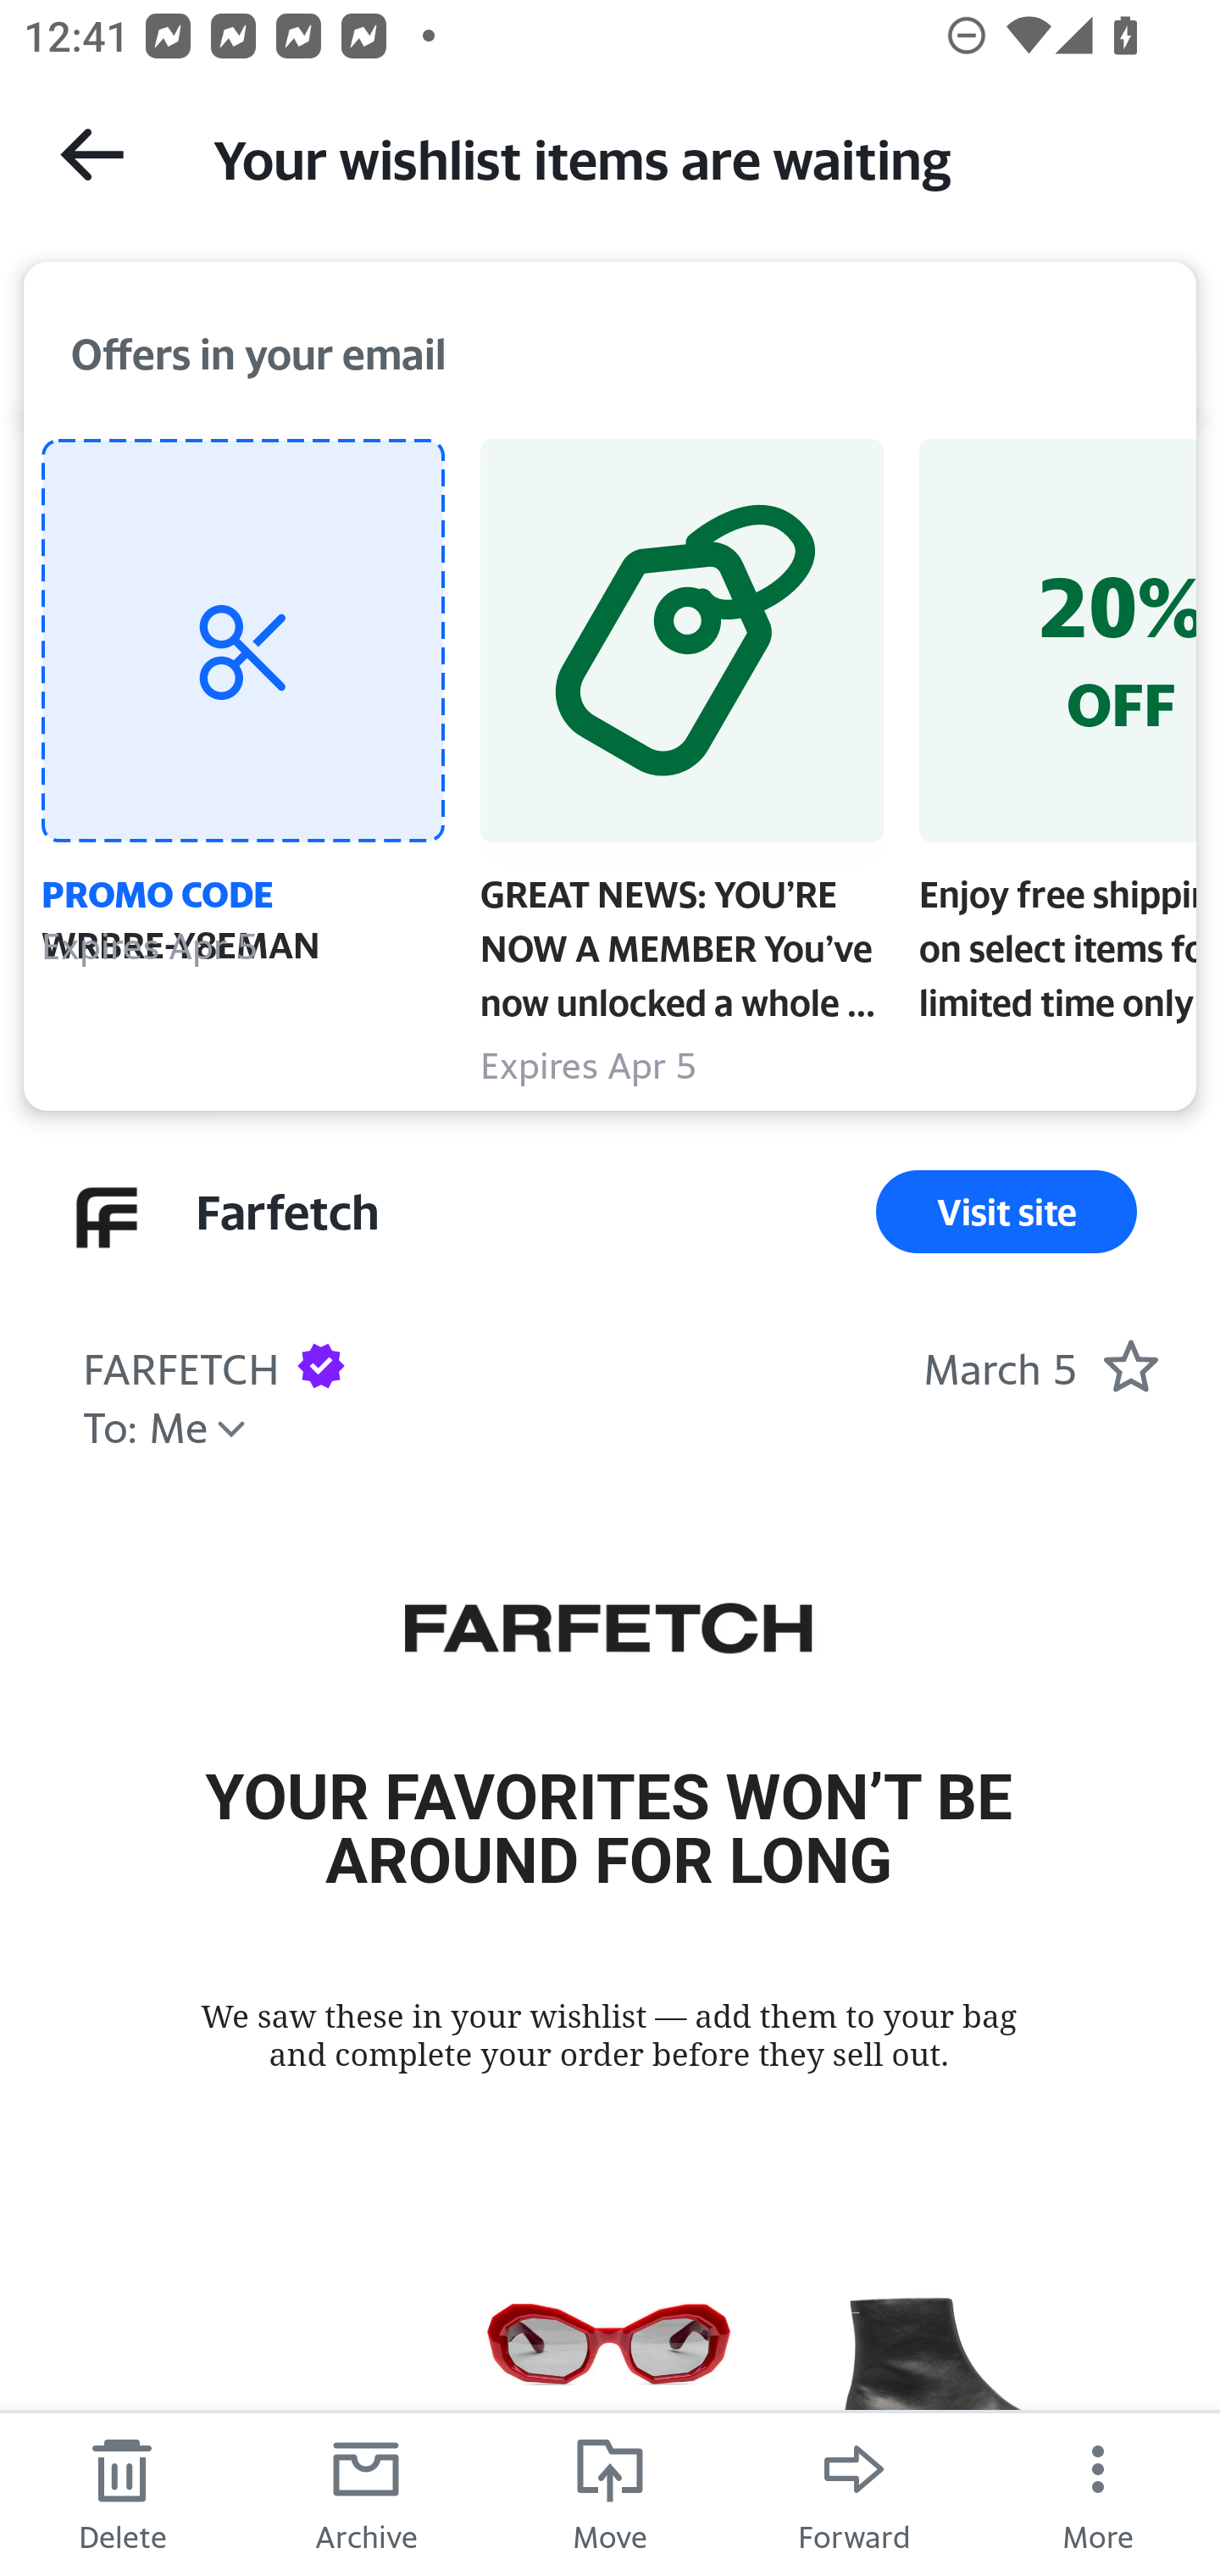 The width and height of the screenshot is (1220, 2576). I want to click on Visit site Visit Site Link, so click(1006, 1212).